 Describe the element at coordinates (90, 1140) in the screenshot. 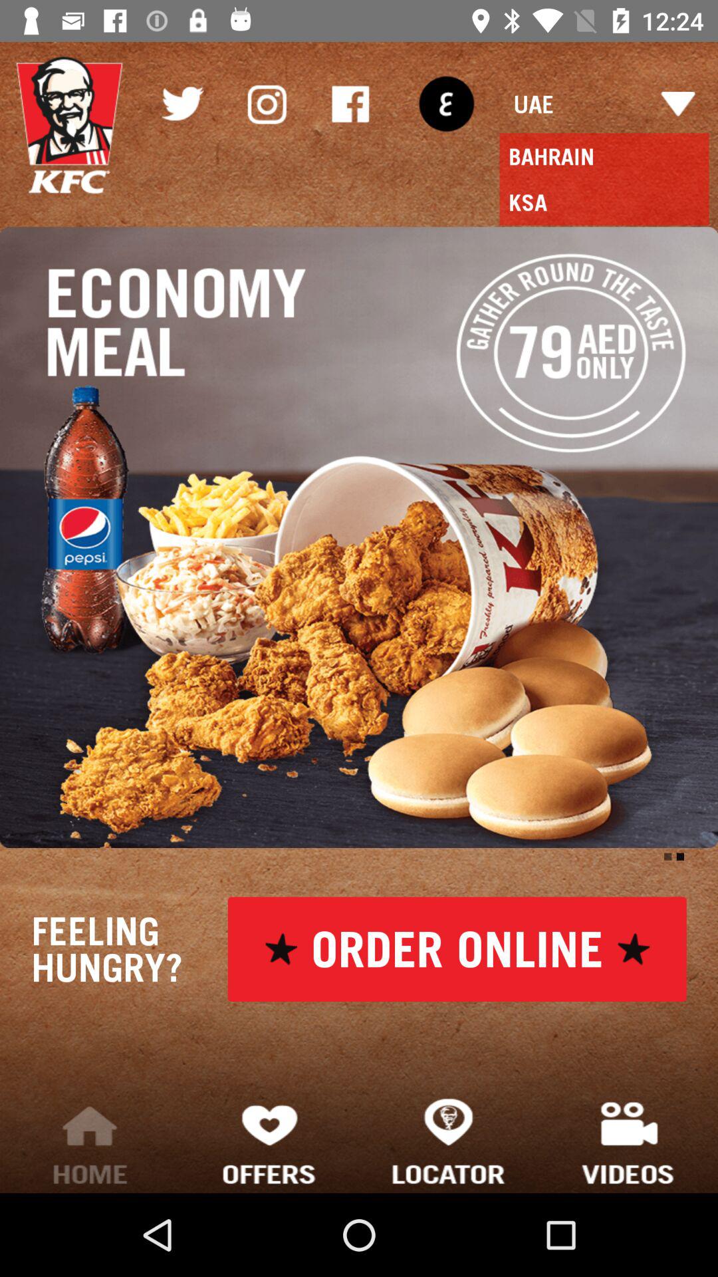

I see `press the item below the hungry? item` at that location.